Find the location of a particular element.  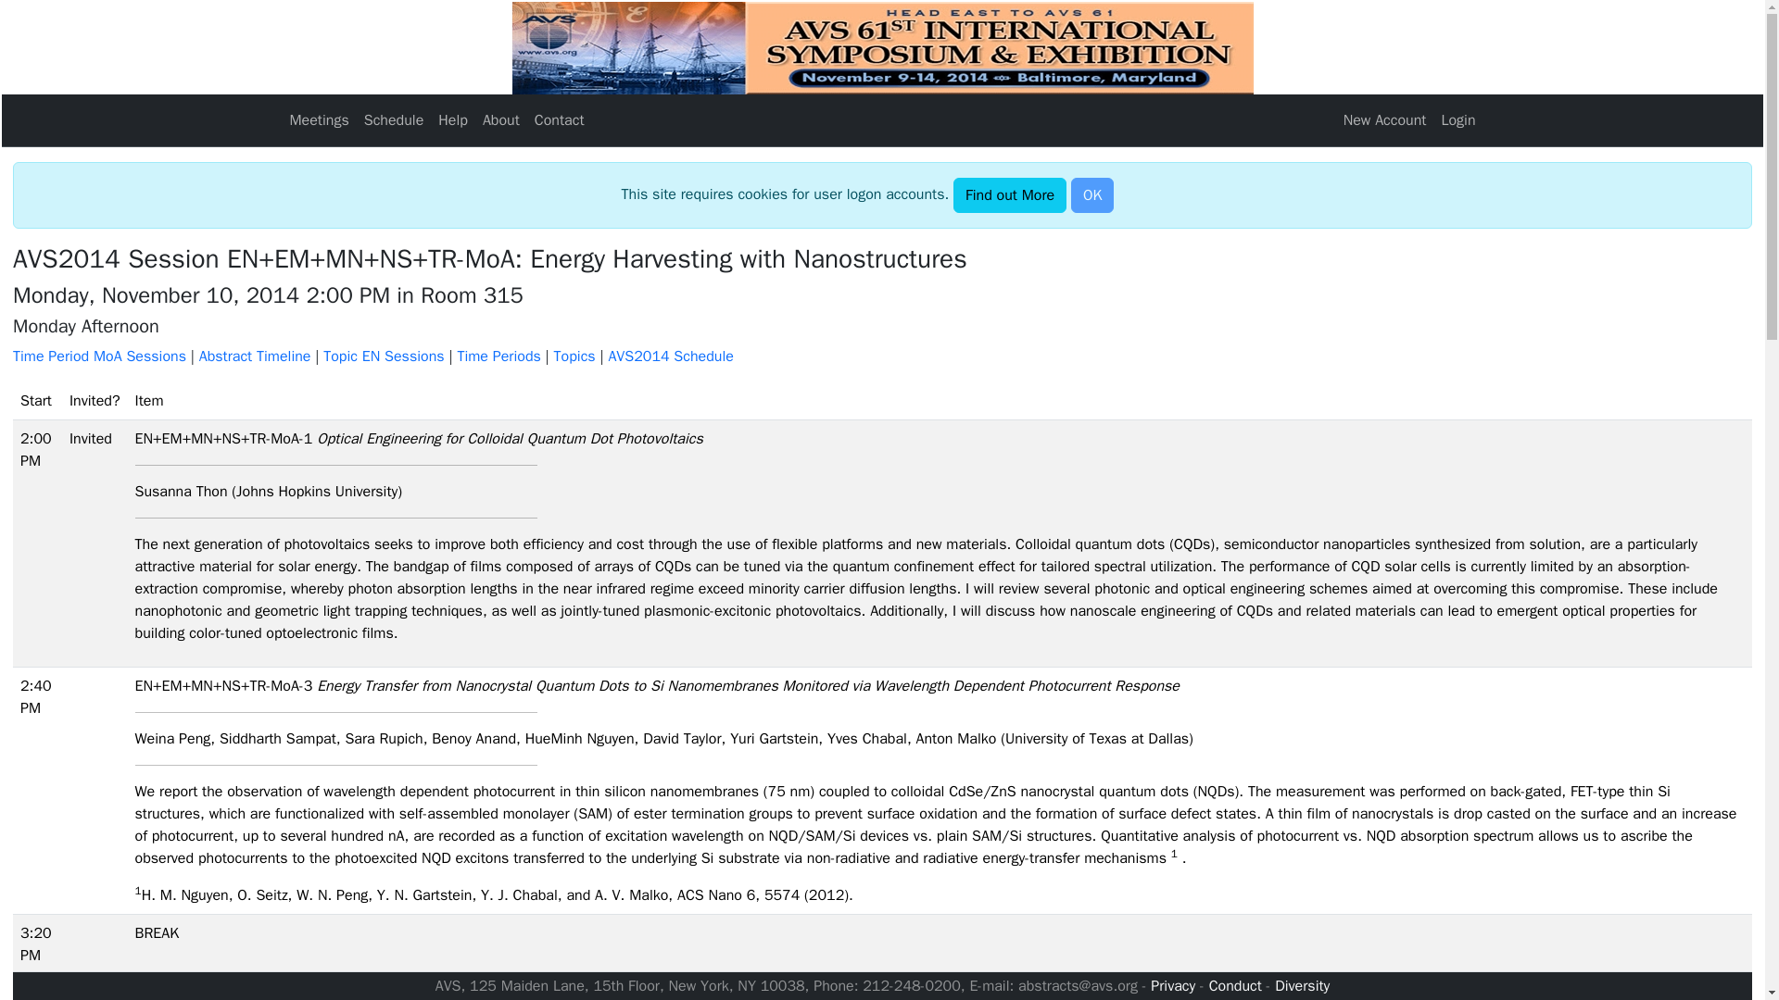

Meetings is located at coordinates (319, 120).